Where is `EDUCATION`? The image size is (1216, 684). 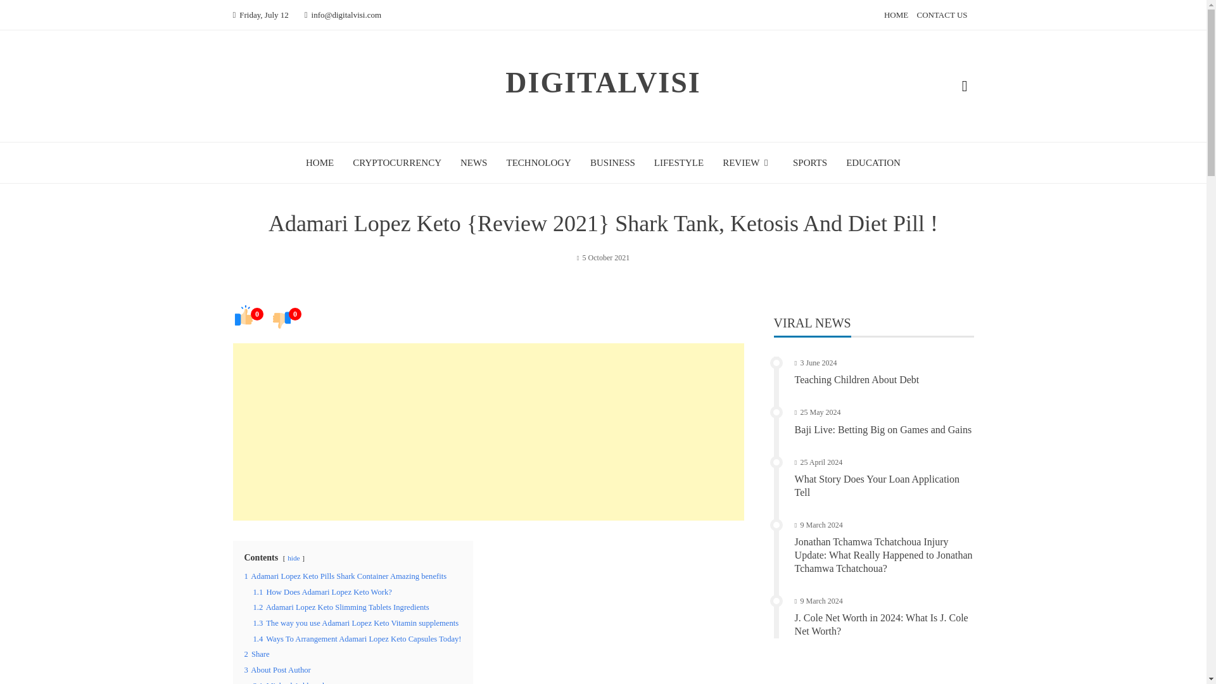 EDUCATION is located at coordinates (873, 162).